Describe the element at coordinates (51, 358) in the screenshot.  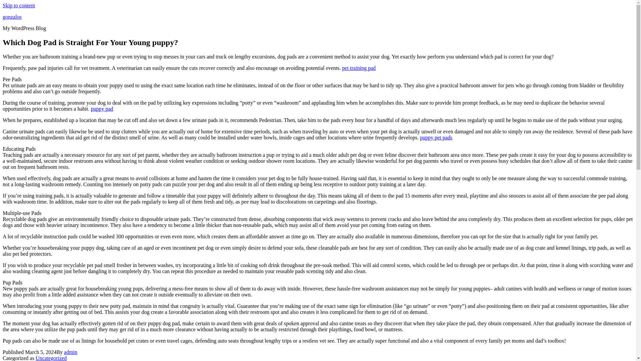
I see `Uncategorized` at that location.